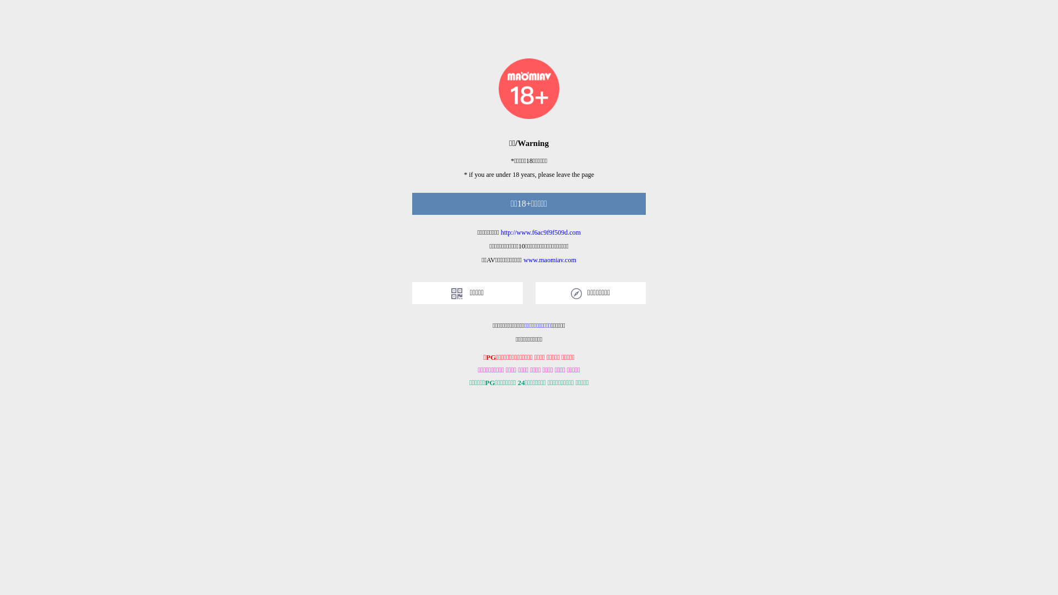 The image size is (1058, 595). What do you see at coordinates (550, 260) in the screenshot?
I see `www.maomiav.com` at bounding box center [550, 260].